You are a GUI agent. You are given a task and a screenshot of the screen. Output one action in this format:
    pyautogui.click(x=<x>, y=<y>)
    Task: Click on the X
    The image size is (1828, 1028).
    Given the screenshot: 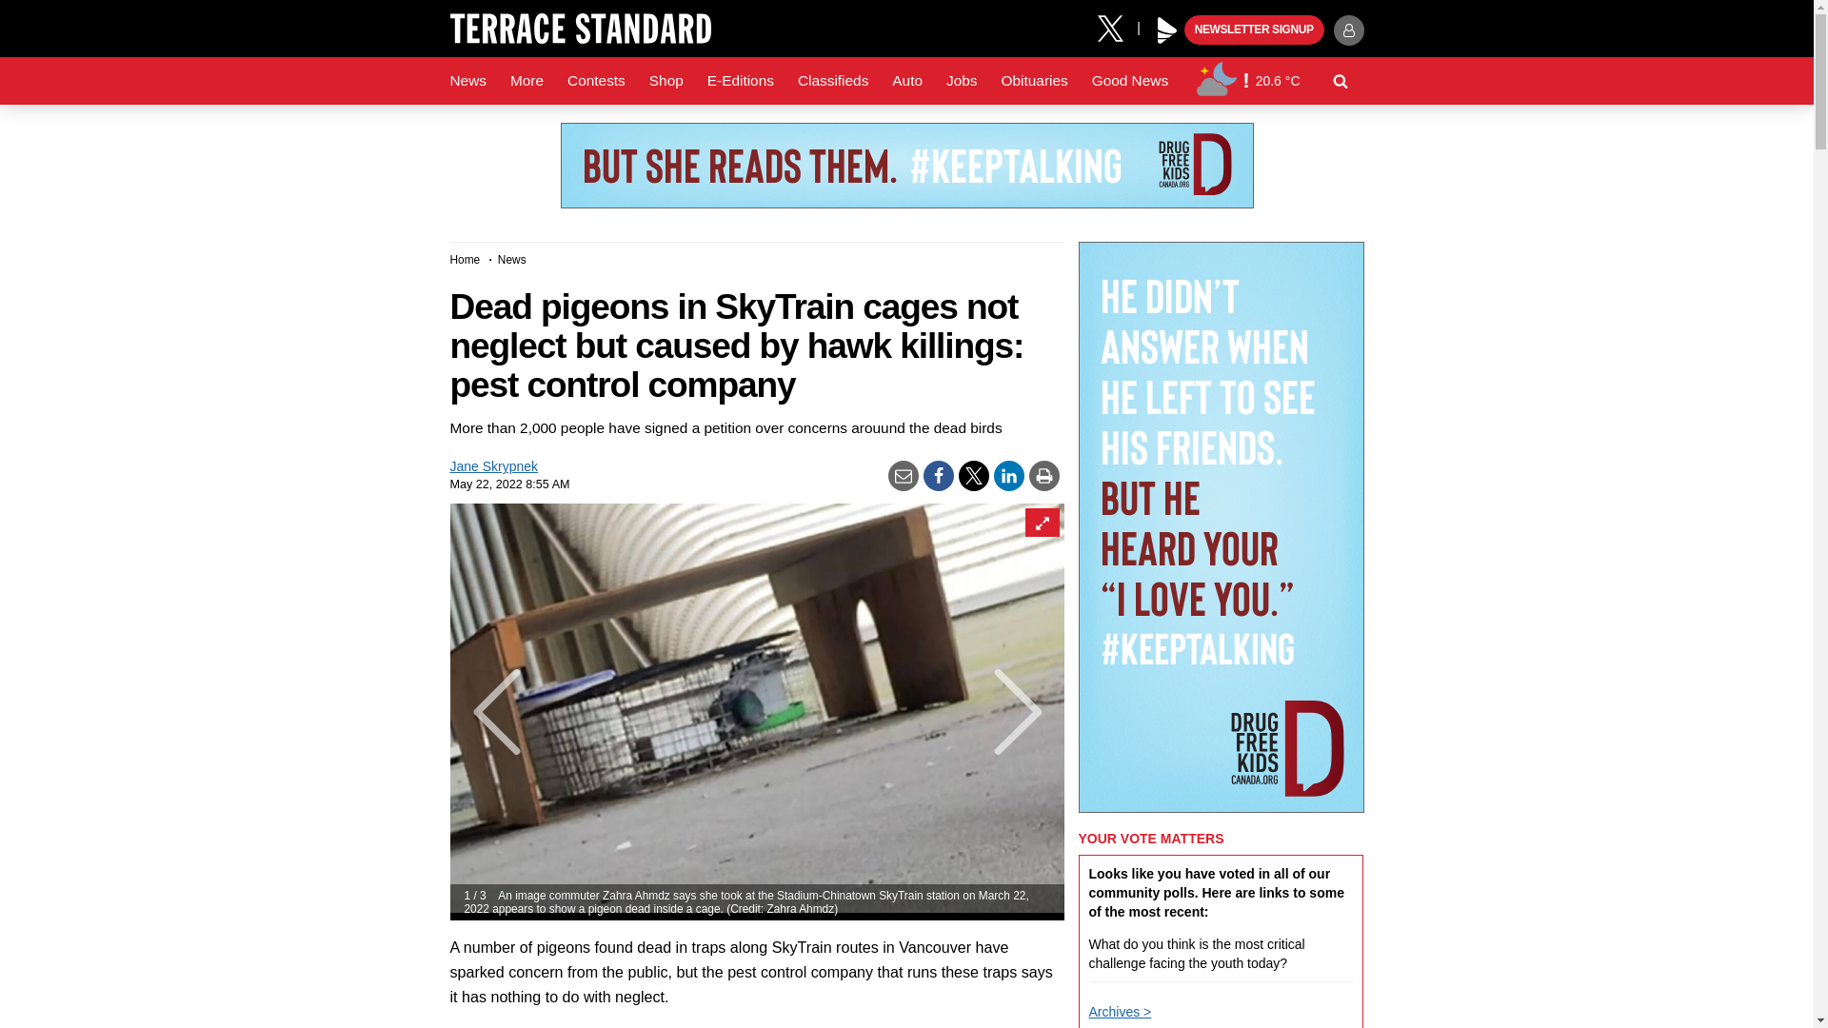 What is the action you would take?
    pyautogui.click(x=1117, y=27)
    